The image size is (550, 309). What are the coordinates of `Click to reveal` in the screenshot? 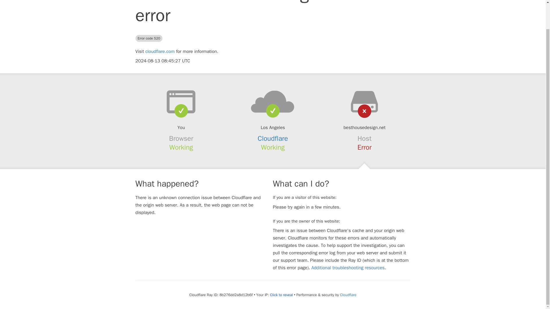 It's located at (281, 295).